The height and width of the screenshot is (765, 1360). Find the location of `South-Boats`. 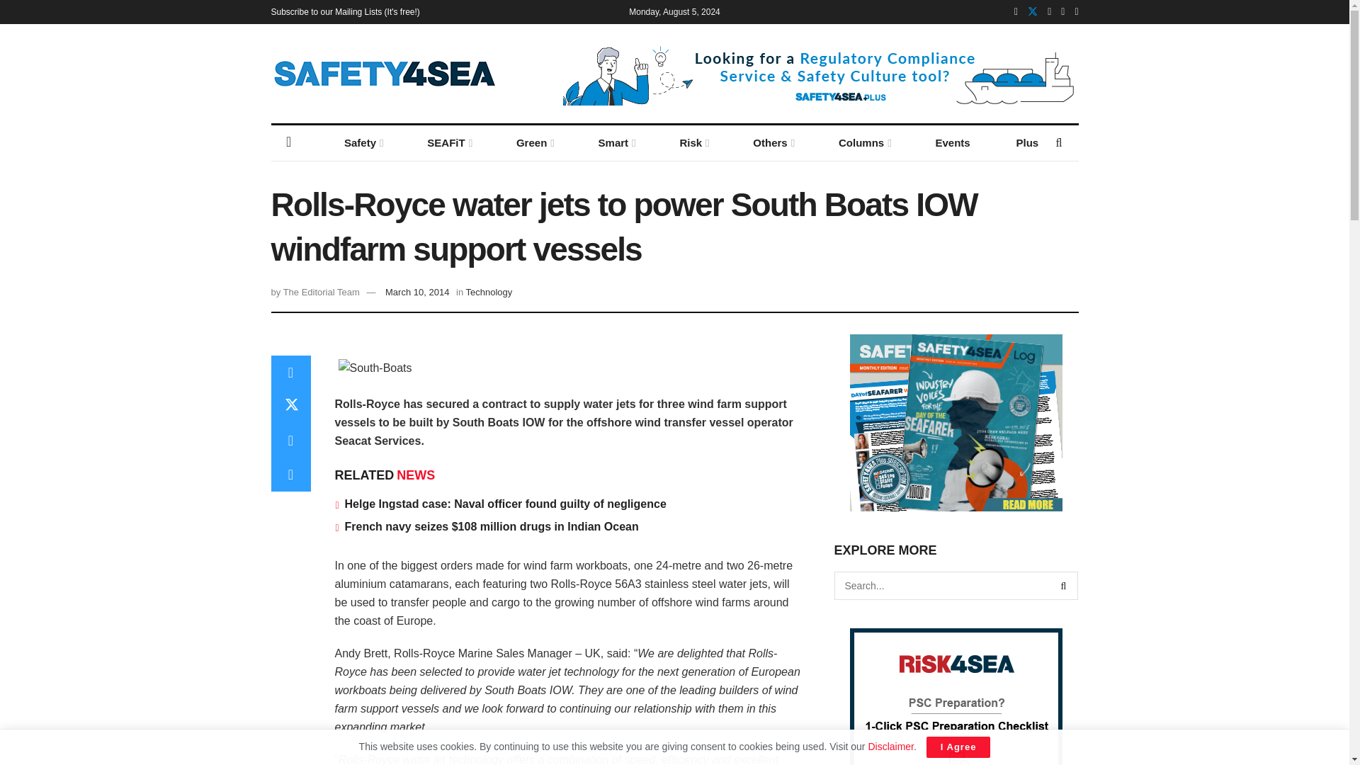

South-Boats is located at coordinates (375, 368).